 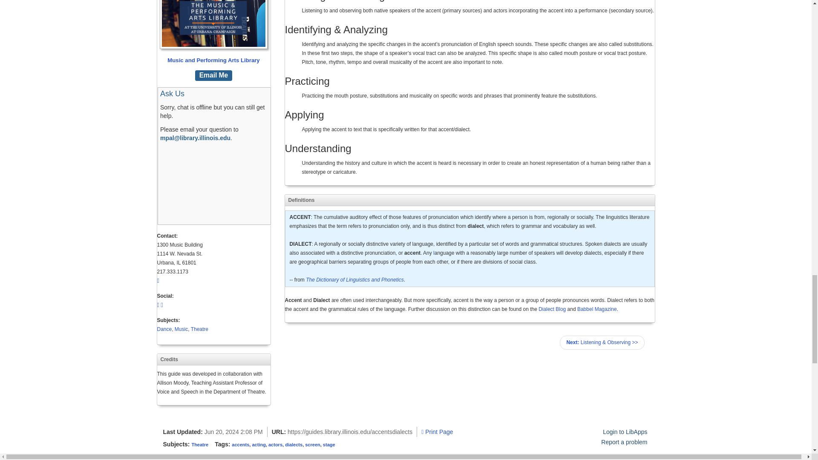 I want to click on Login to LibApps, so click(x=258, y=444).